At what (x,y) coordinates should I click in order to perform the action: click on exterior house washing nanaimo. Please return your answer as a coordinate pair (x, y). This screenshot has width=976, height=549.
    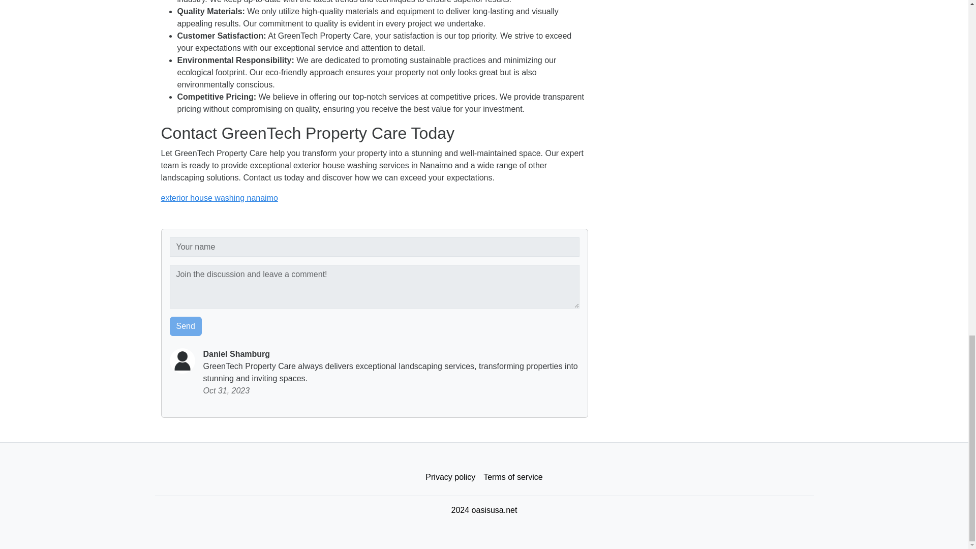
    Looking at the image, I should click on (219, 198).